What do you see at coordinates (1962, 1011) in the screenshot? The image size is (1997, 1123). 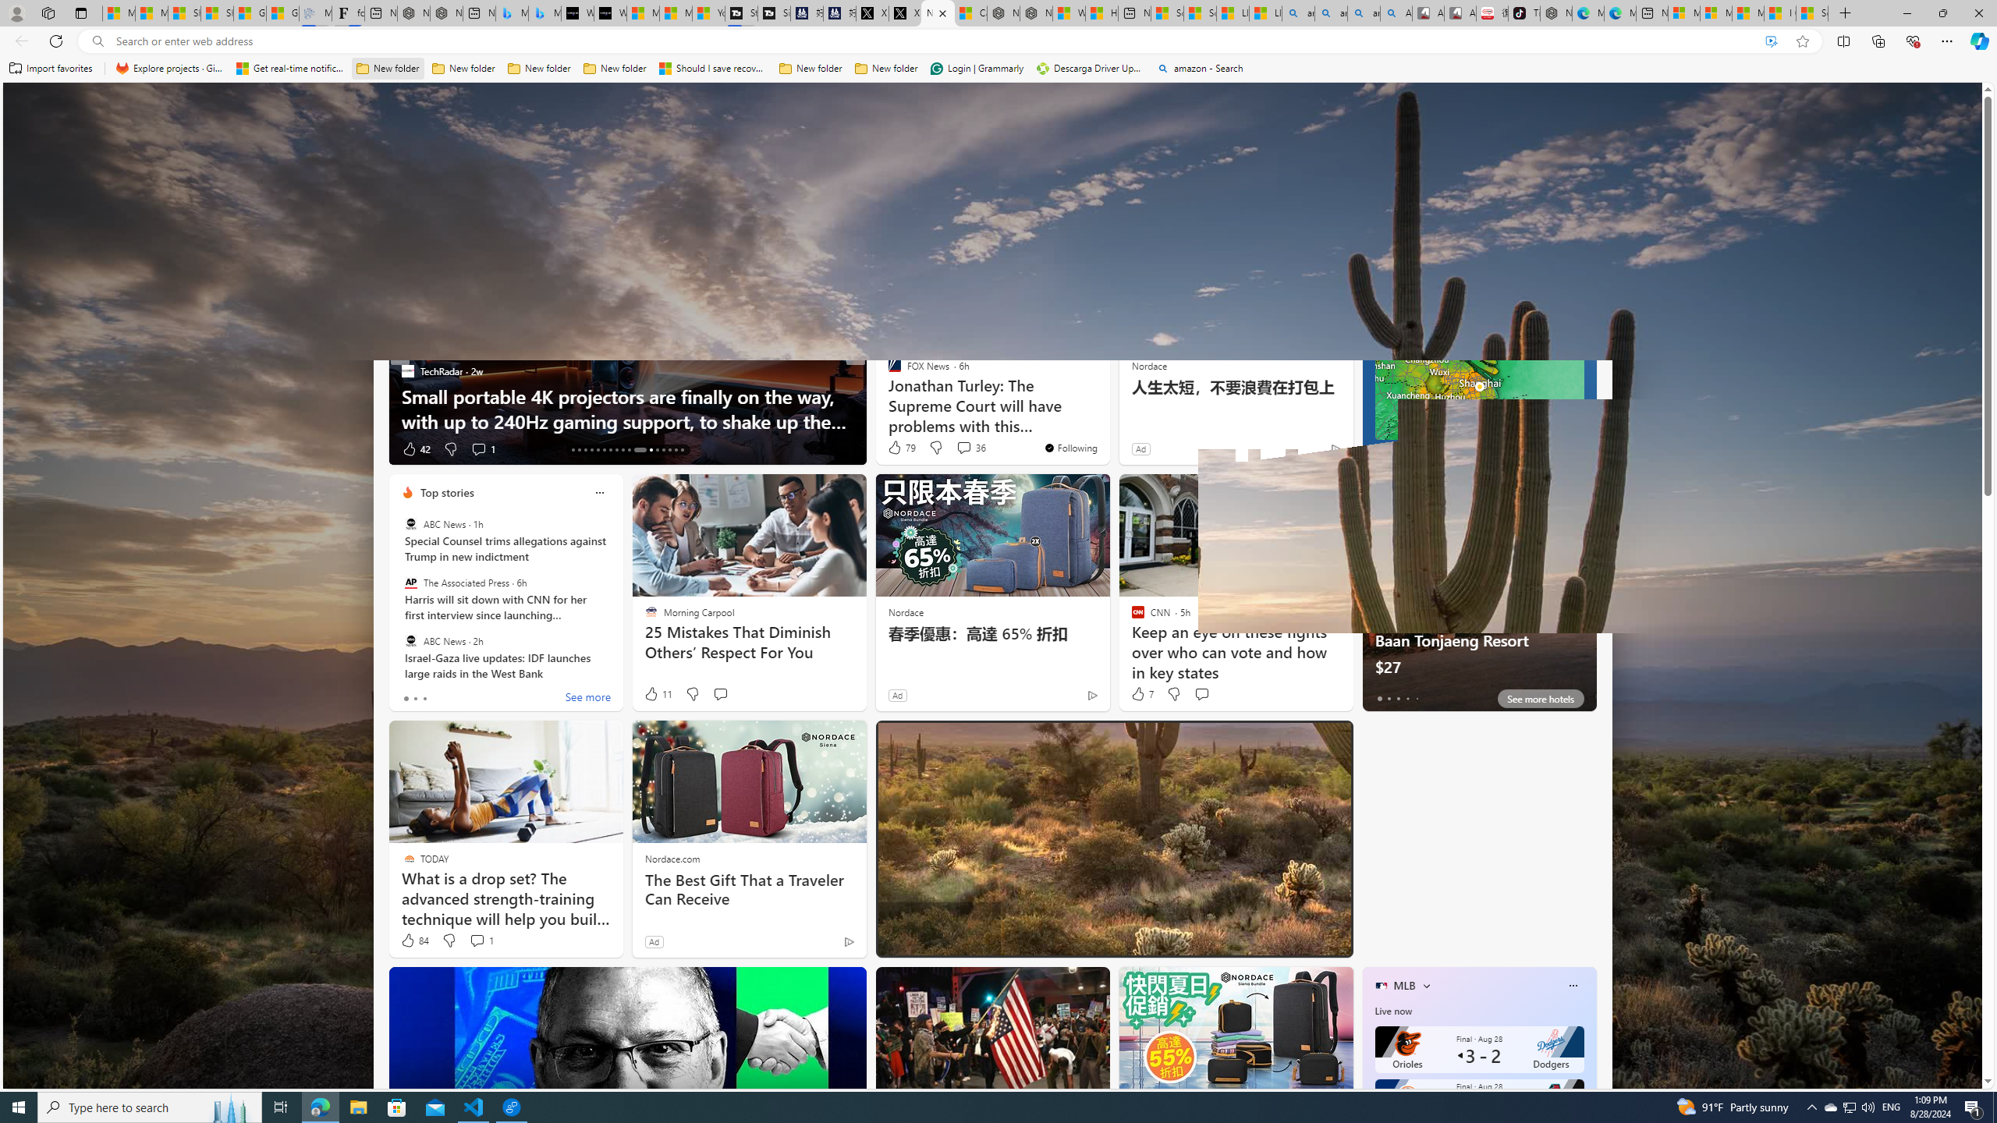 I see `Edit Background` at bounding box center [1962, 1011].